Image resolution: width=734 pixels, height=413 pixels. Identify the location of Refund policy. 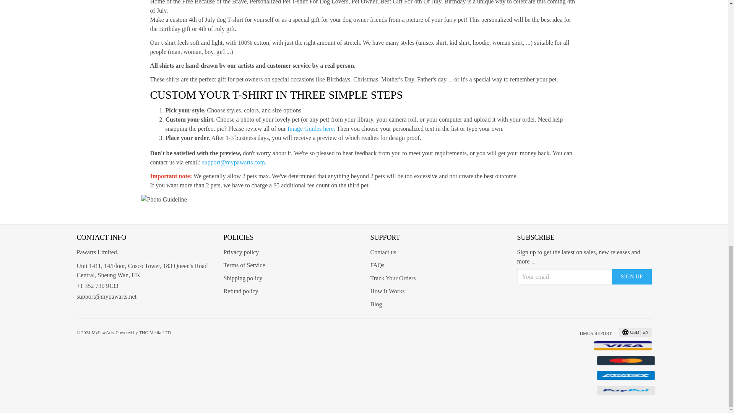
(240, 291).